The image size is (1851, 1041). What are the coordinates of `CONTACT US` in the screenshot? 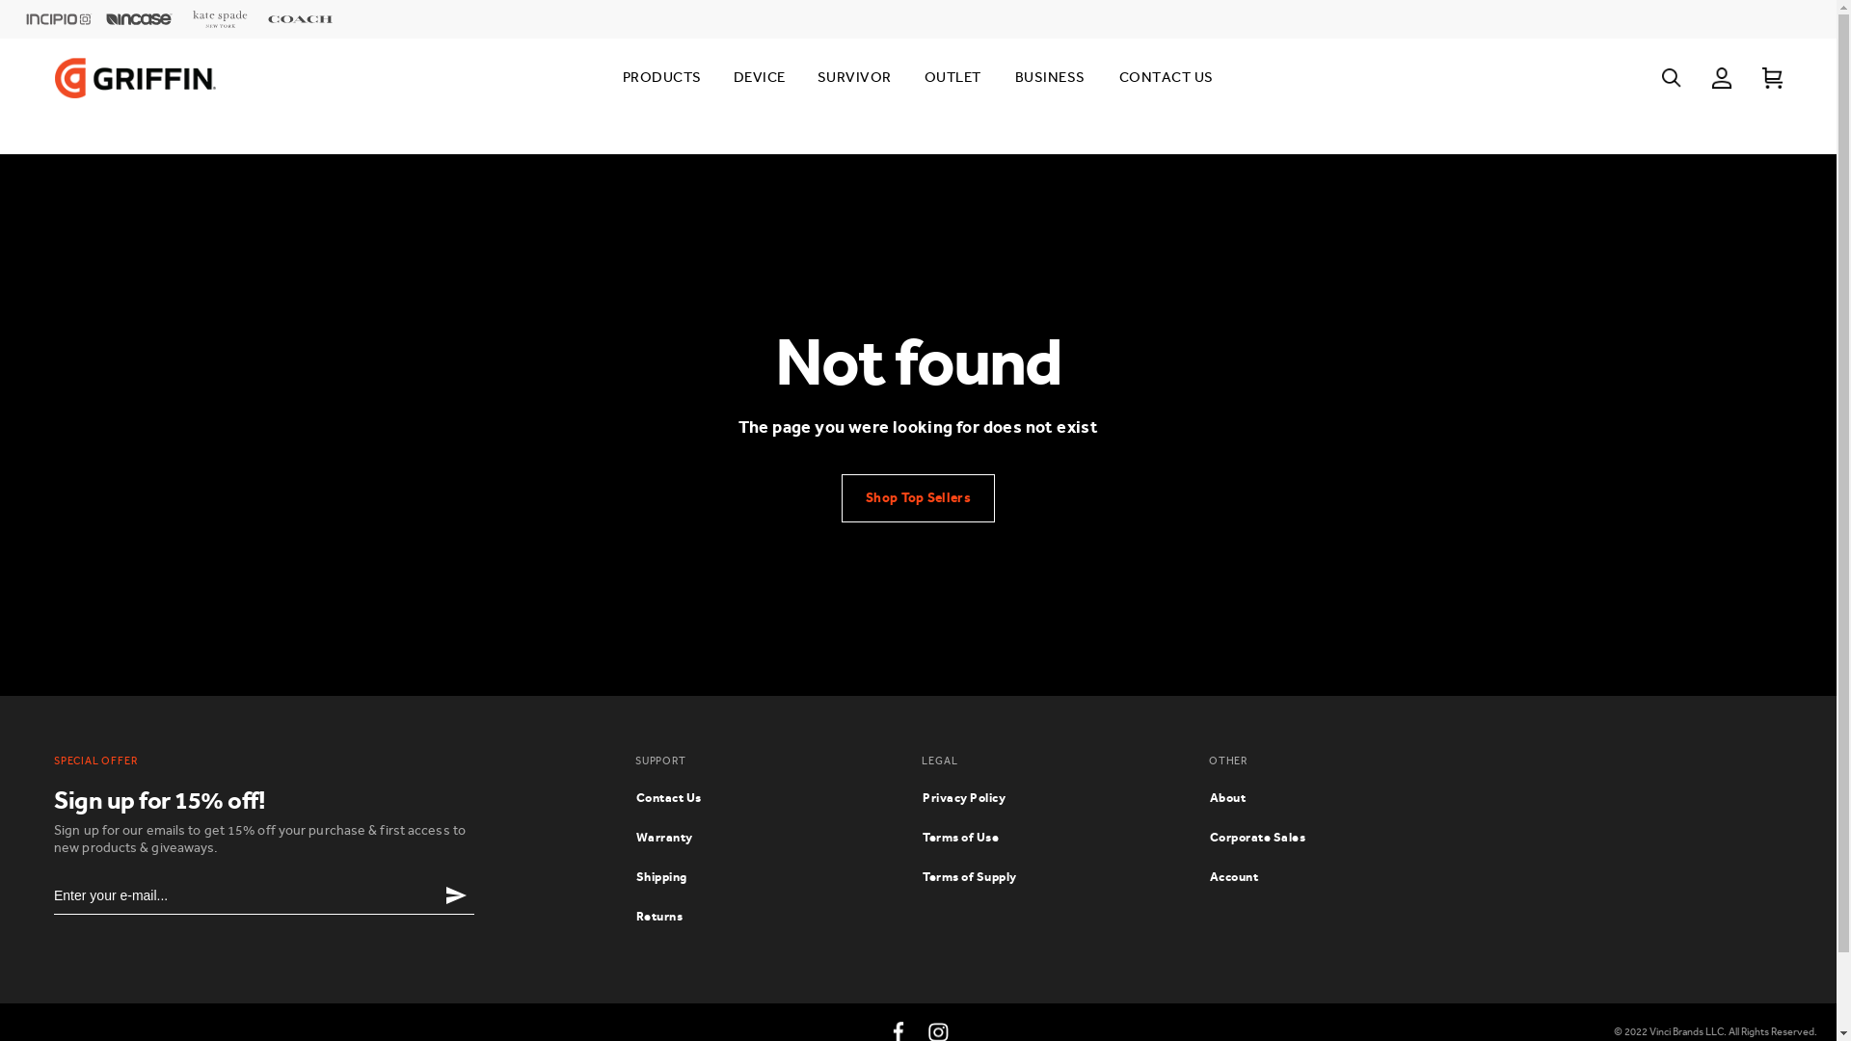 It's located at (1166, 78).